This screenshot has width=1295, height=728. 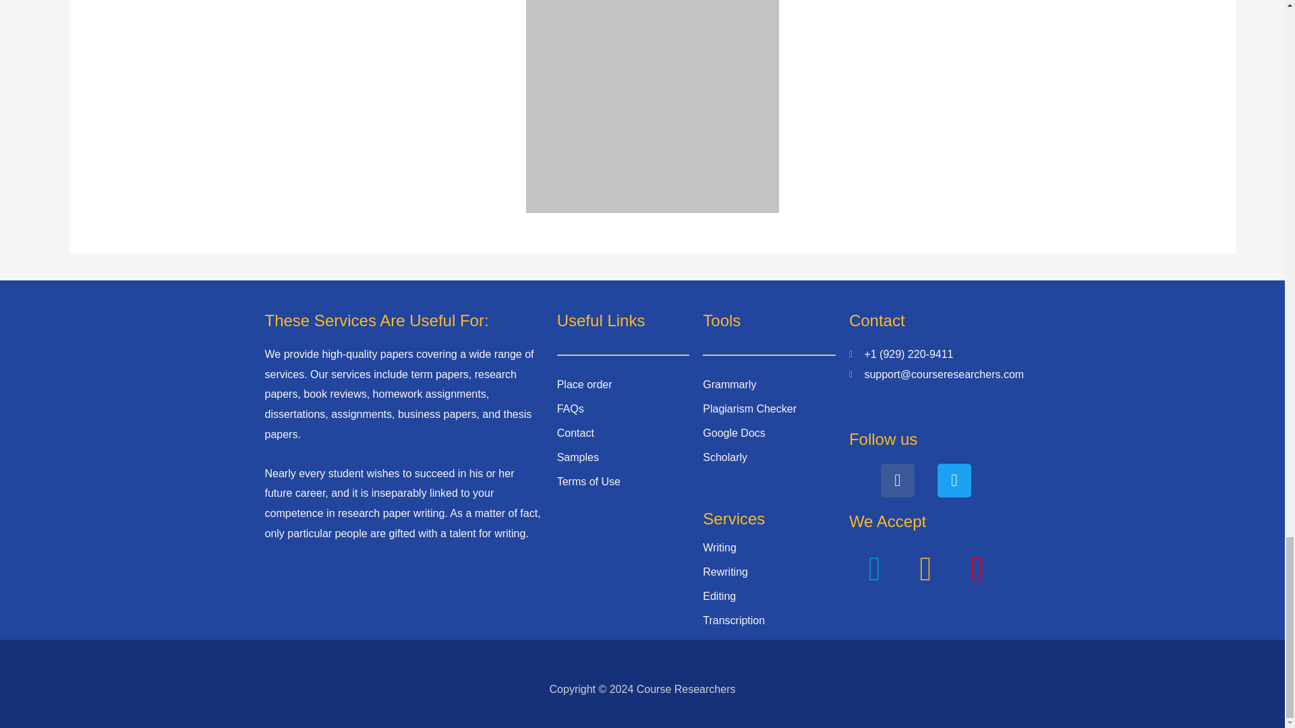 What do you see at coordinates (726, 572) in the screenshot?
I see `Rewriting` at bounding box center [726, 572].